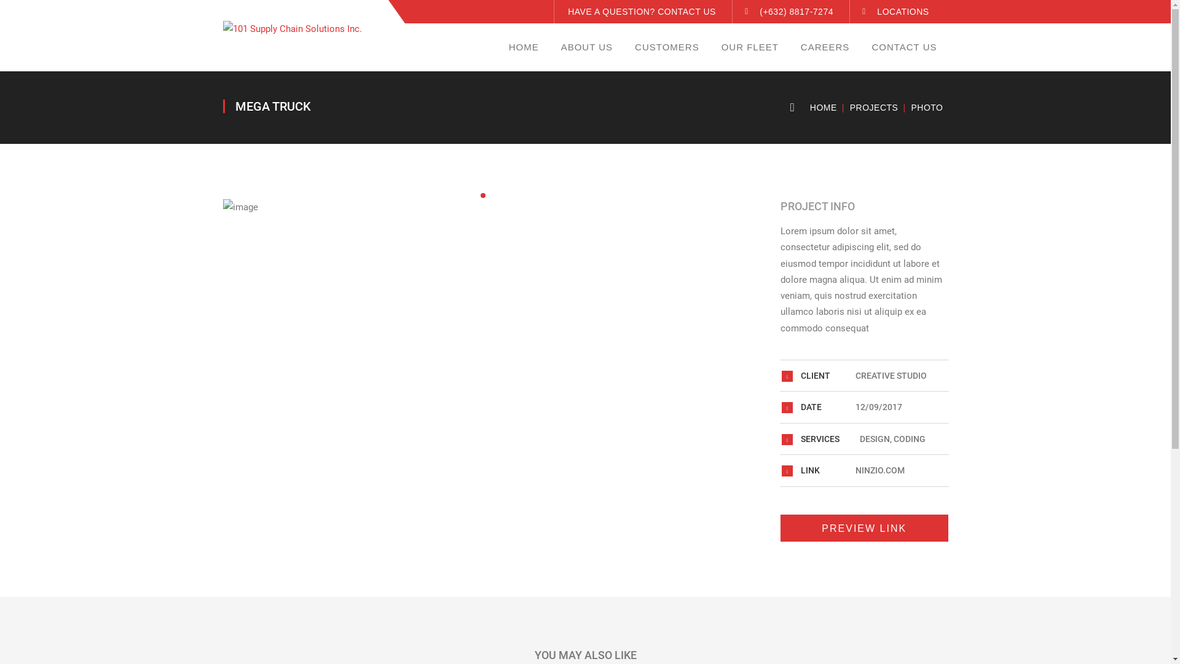  I want to click on LOCATIONS, so click(903, 12).